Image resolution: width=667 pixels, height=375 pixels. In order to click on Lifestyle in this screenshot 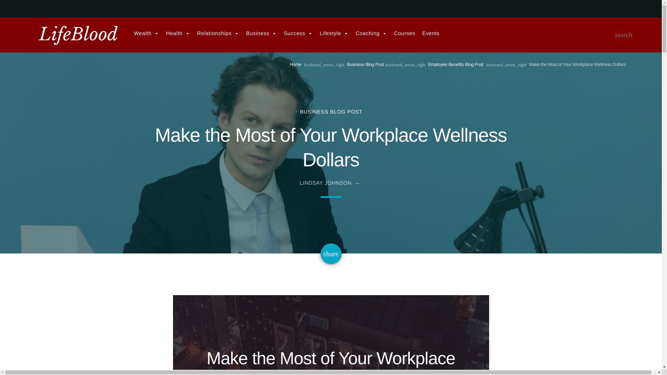, I will do `click(334, 33)`.